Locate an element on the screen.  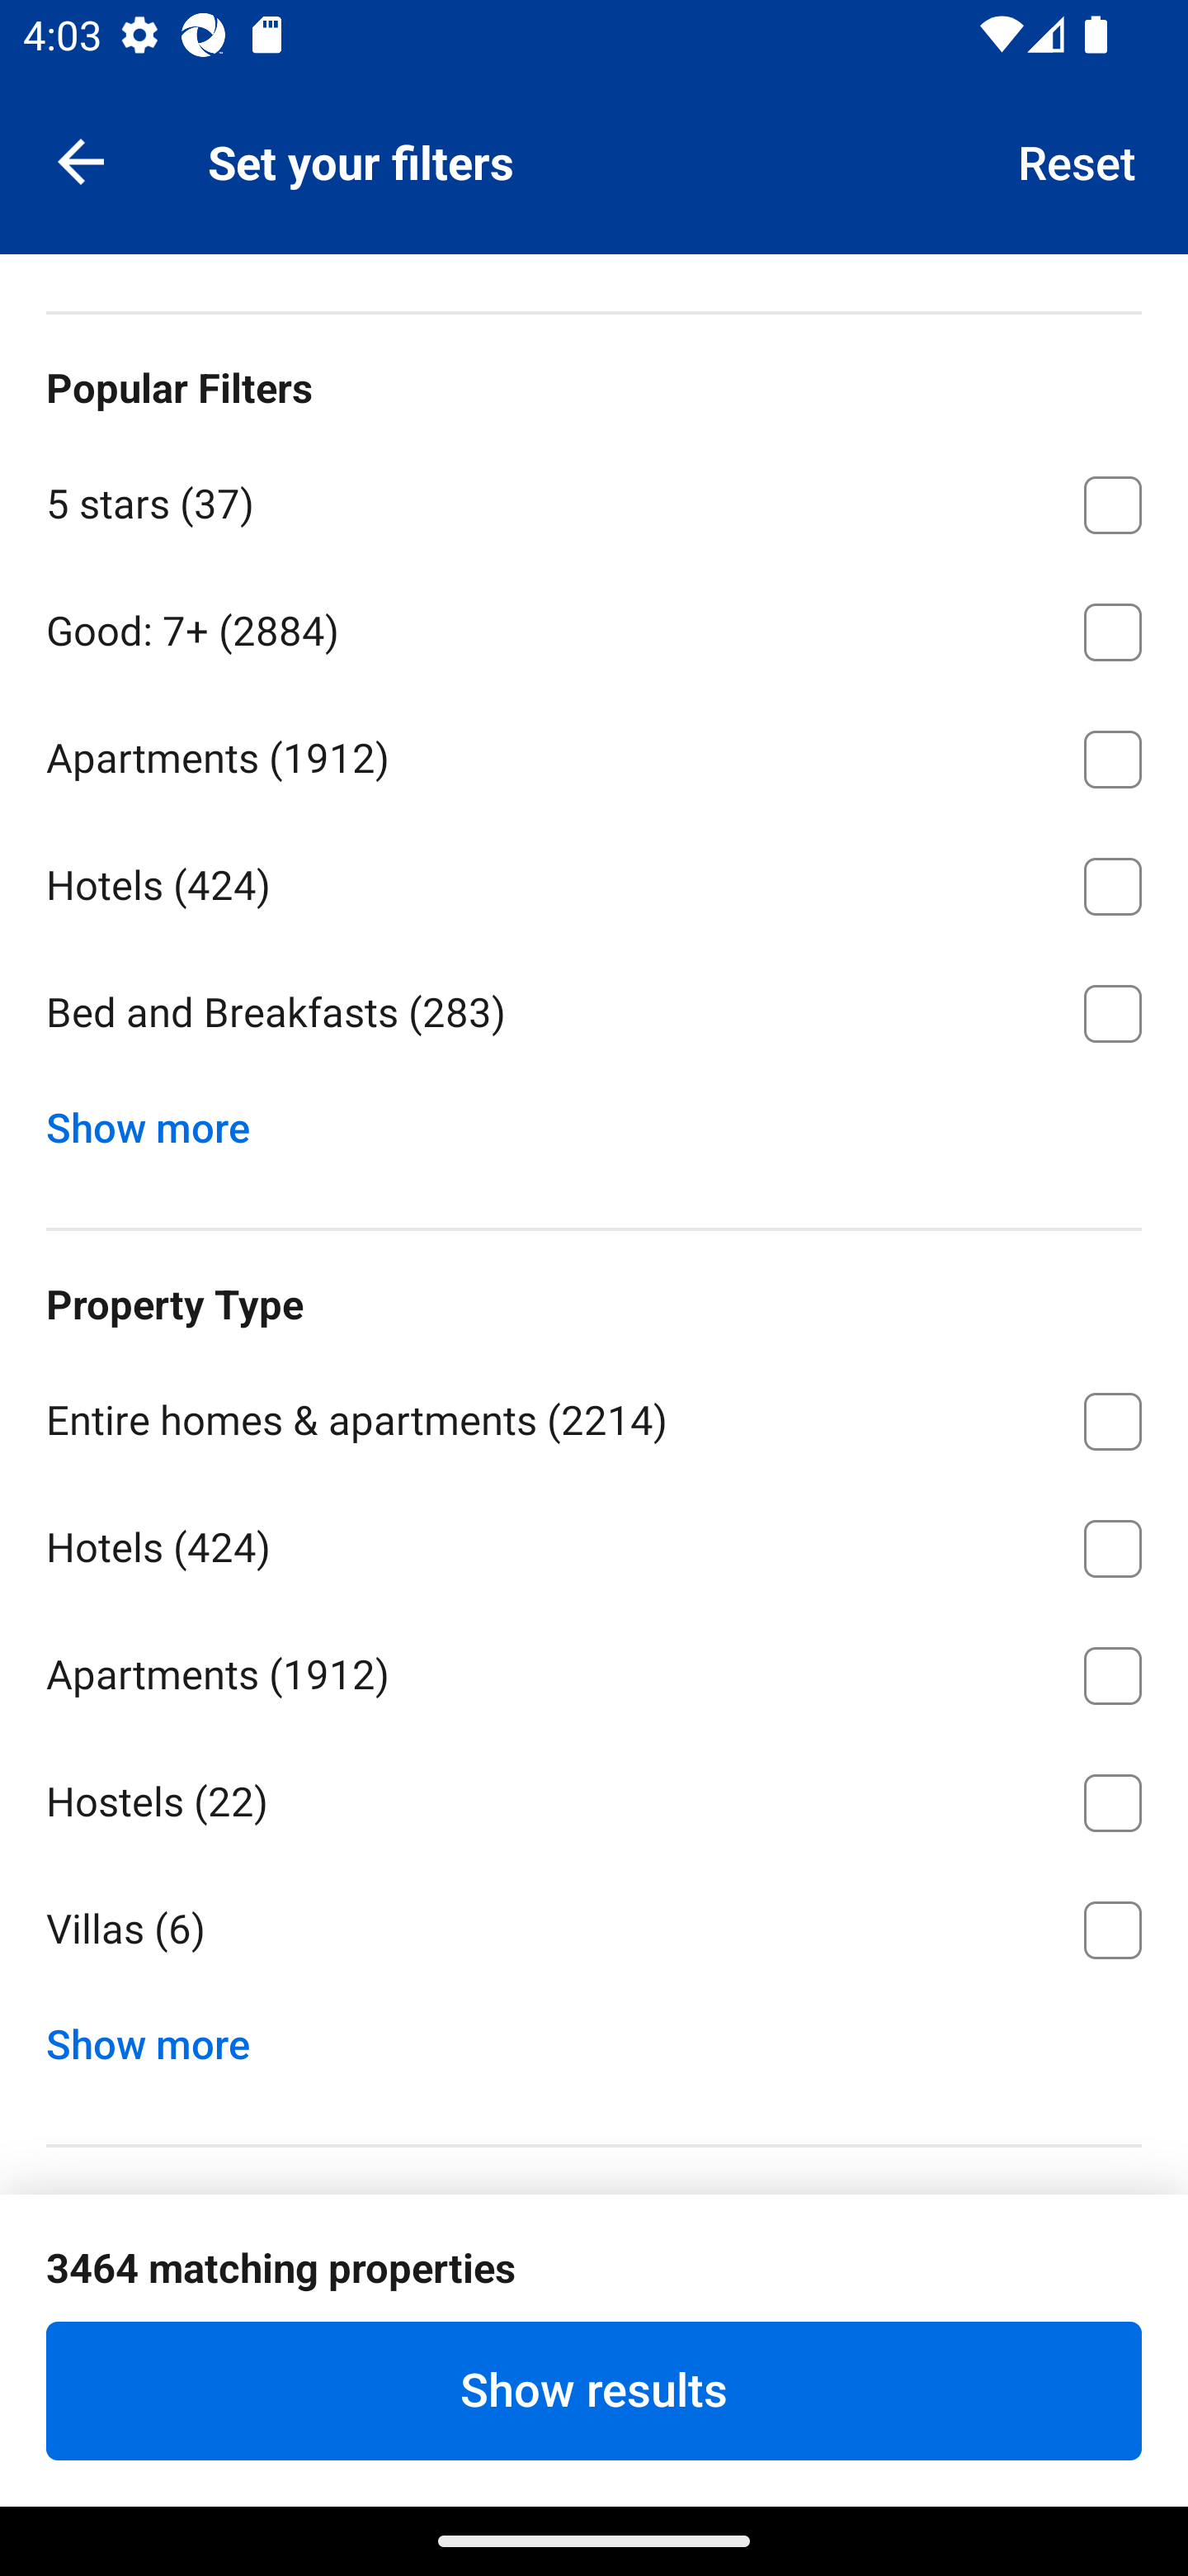
Reset is located at coordinates (1077, 160).